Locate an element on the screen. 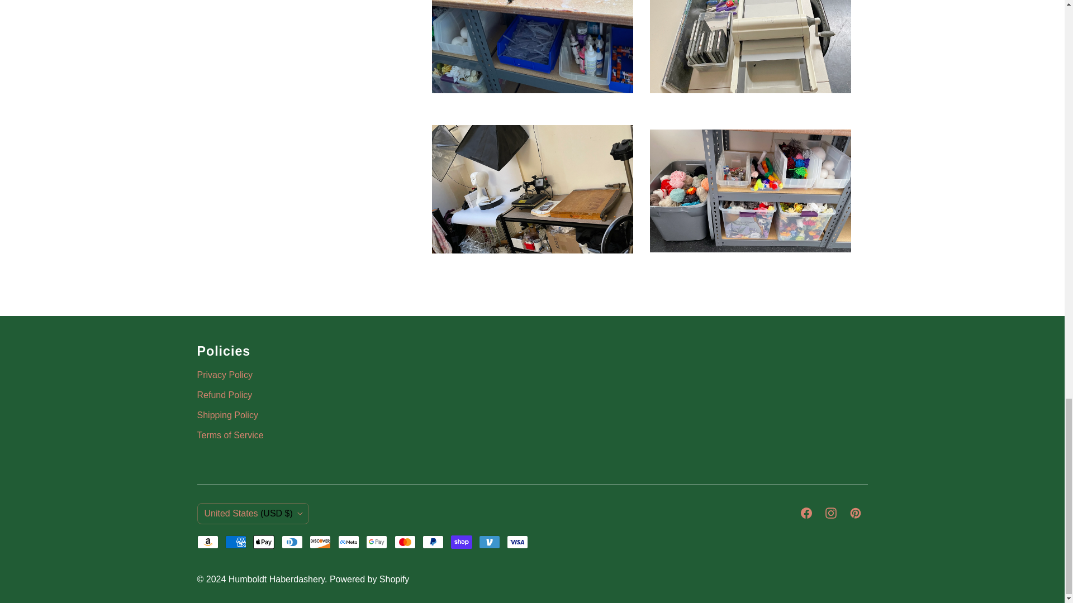  Meta Pay is located at coordinates (349, 542).